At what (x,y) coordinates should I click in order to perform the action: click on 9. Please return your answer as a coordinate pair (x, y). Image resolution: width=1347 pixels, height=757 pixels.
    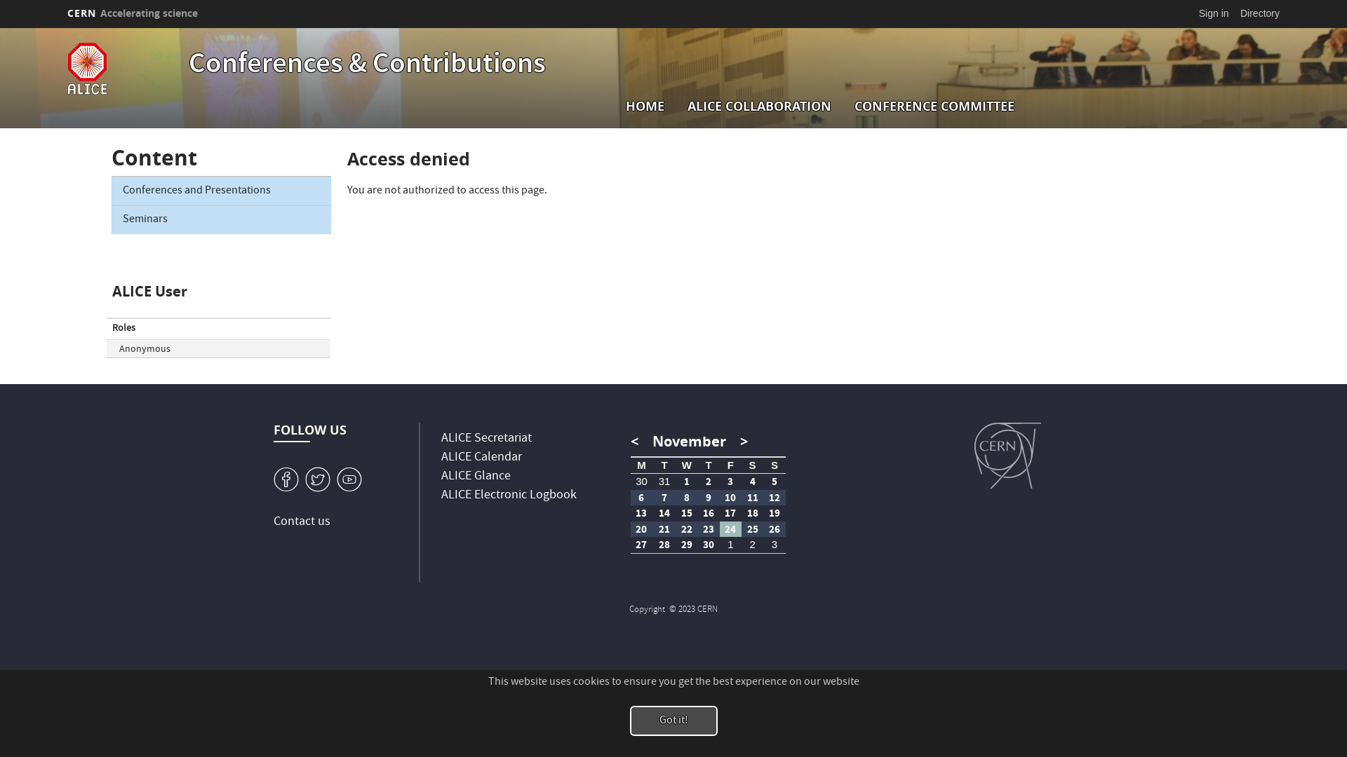
    Looking at the image, I should click on (709, 498).